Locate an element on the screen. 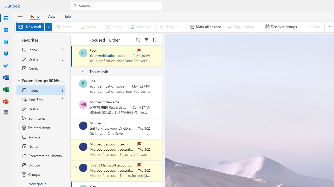  Delete is located at coordinates (65, 26).